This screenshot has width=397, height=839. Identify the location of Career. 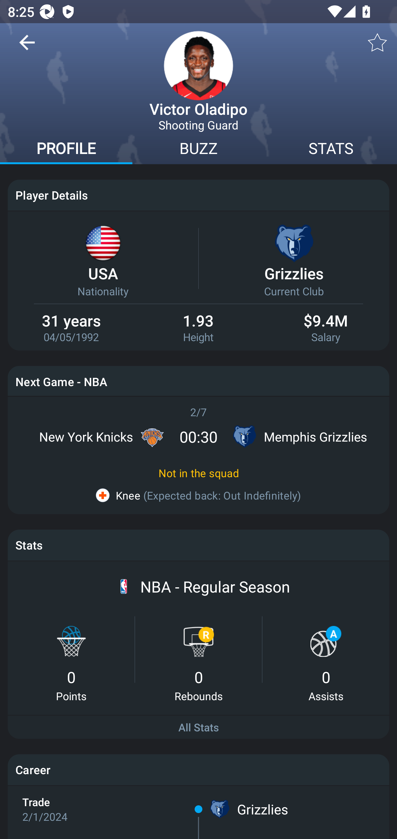
(198, 769).